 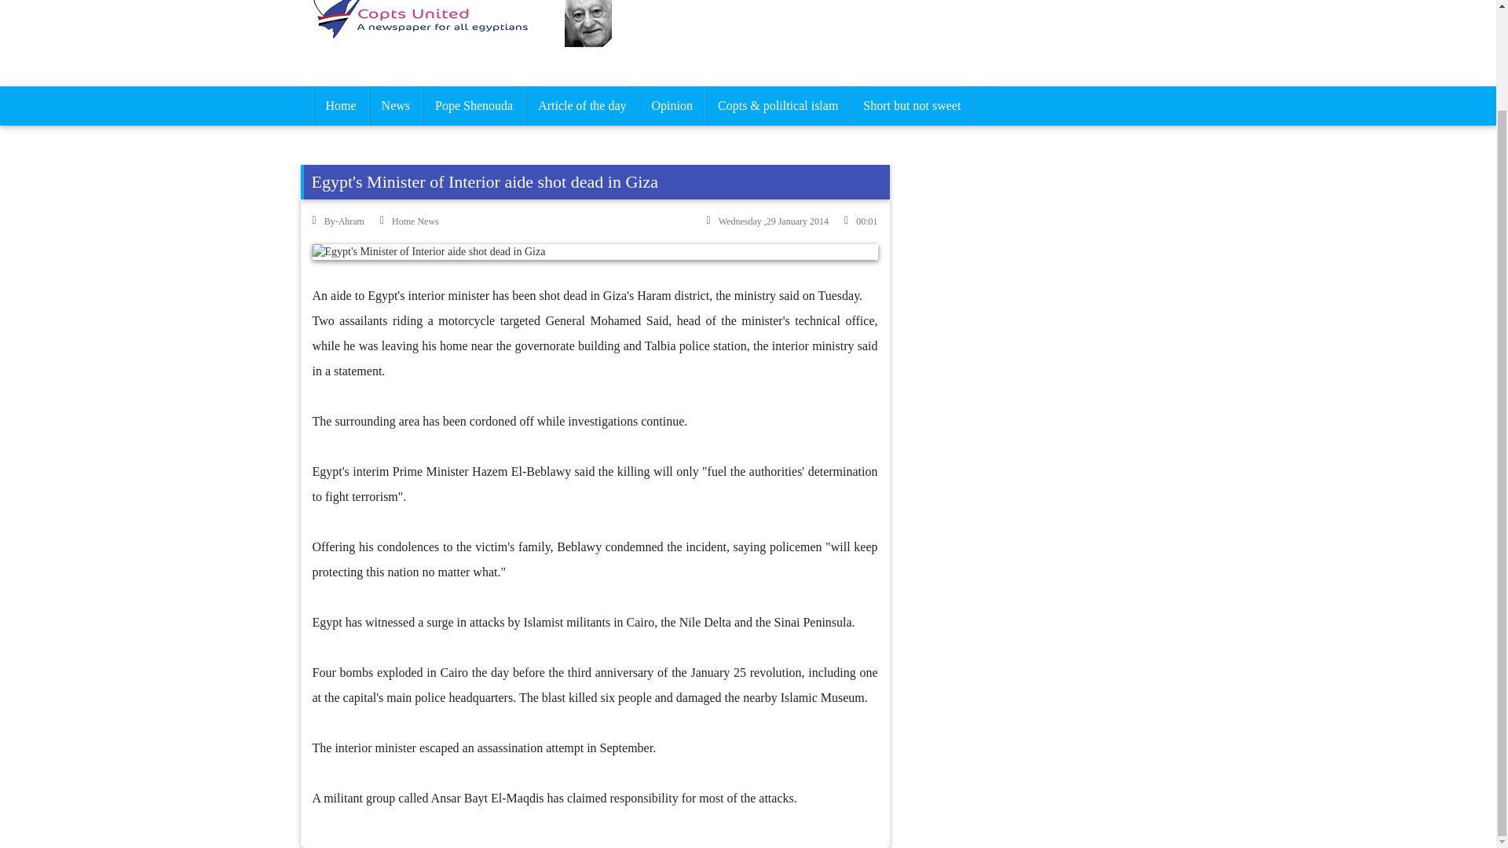 What do you see at coordinates (396, 105) in the screenshot?
I see `News` at bounding box center [396, 105].